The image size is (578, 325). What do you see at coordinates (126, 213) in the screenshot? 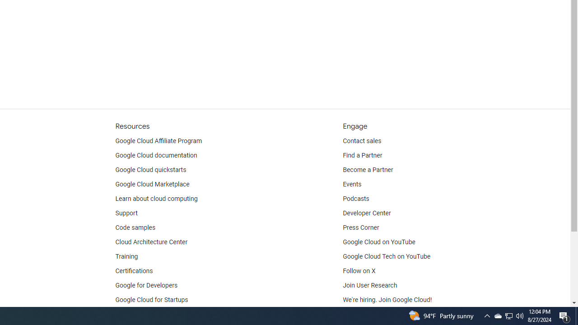
I see `Support` at bounding box center [126, 213].